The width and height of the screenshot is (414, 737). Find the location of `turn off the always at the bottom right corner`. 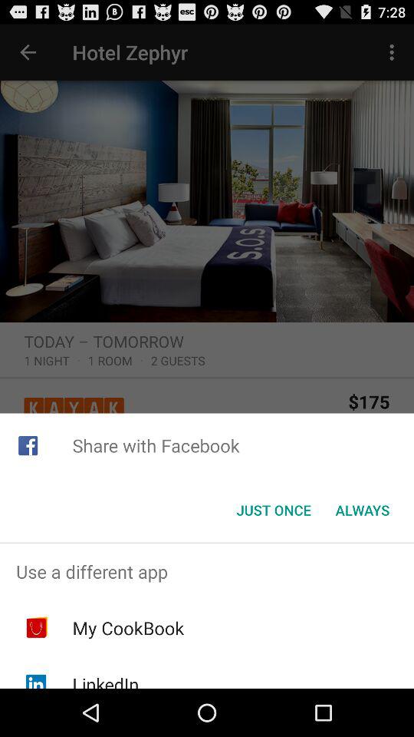

turn off the always at the bottom right corner is located at coordinates (362, 510).